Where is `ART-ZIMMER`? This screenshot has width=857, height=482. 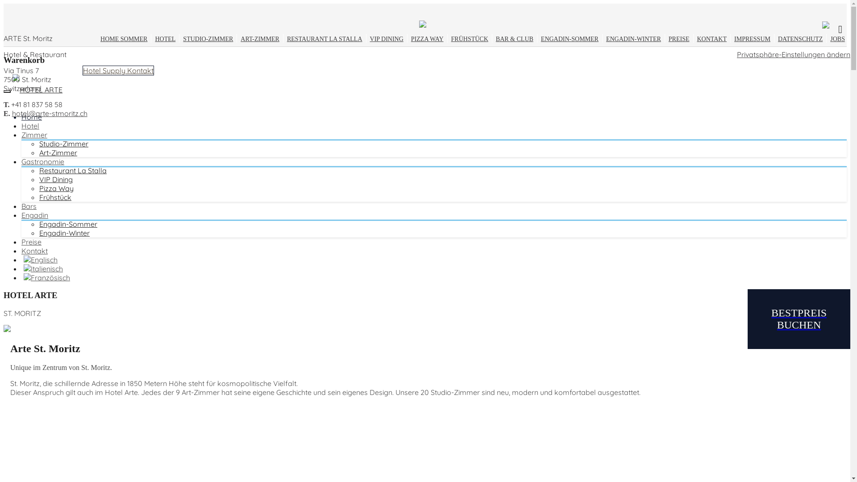
ART-ZIMMER is located at coordinates (260, 39).